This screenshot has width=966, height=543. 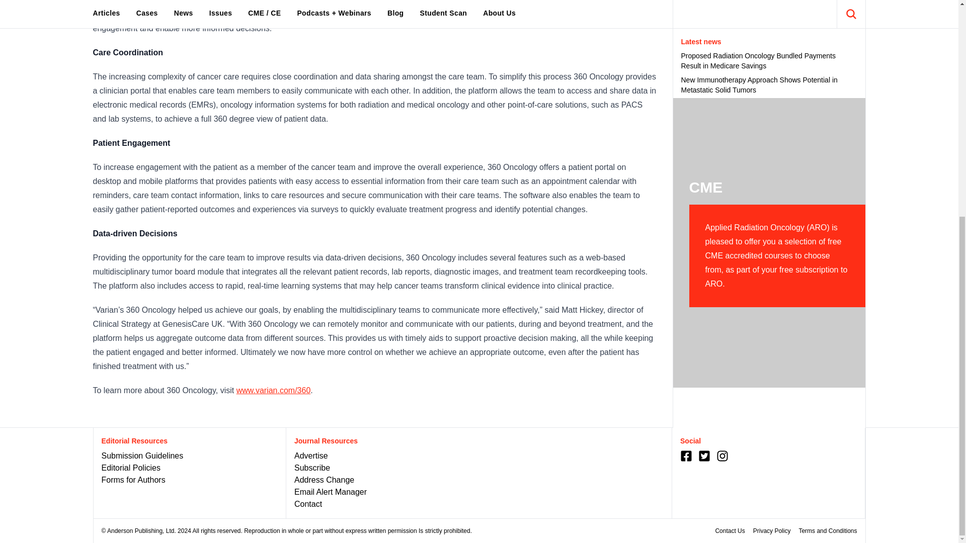 I want to click on Forms for Authors, so click(x=133, y=480).